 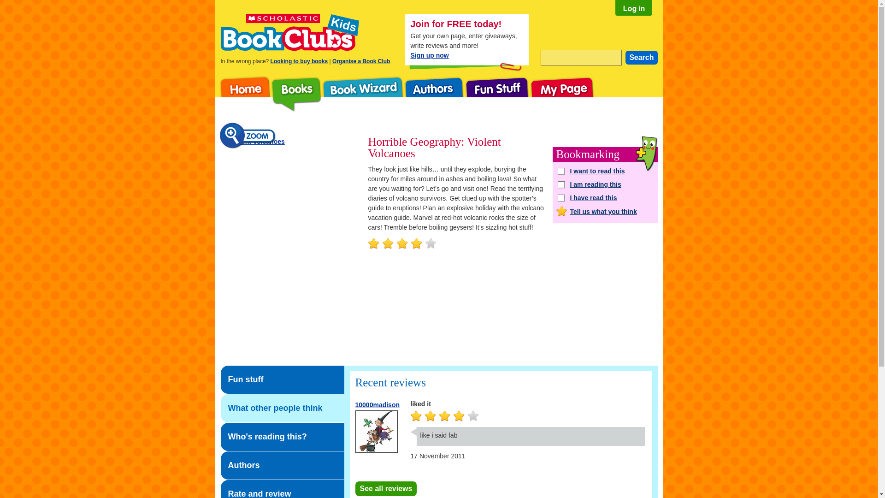 What do you see at coordinates (605, 184) in the screenshot?
I see `I am reading this` at bounding box center [605, 184].